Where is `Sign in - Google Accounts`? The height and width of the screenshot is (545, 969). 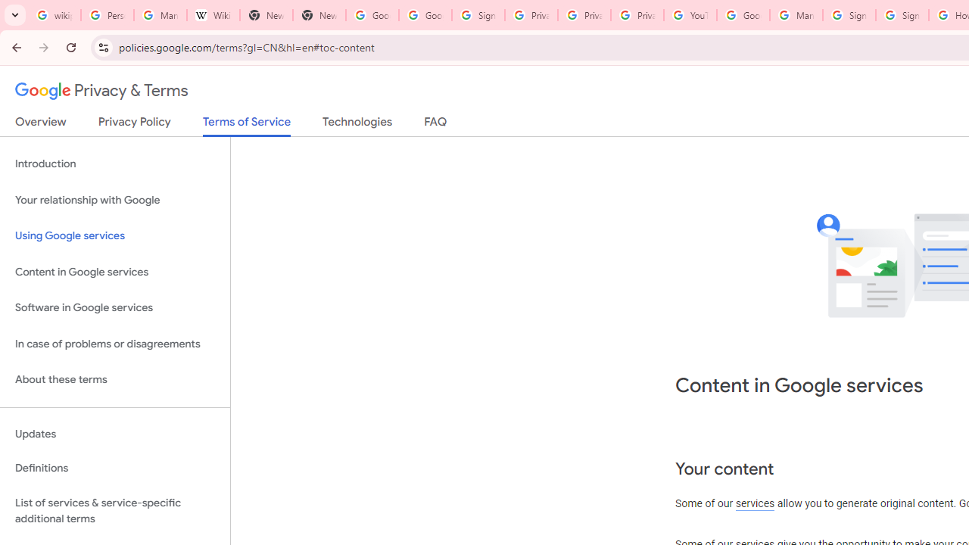 Sign in - Google Accounts is located at coordinates (478, 15).